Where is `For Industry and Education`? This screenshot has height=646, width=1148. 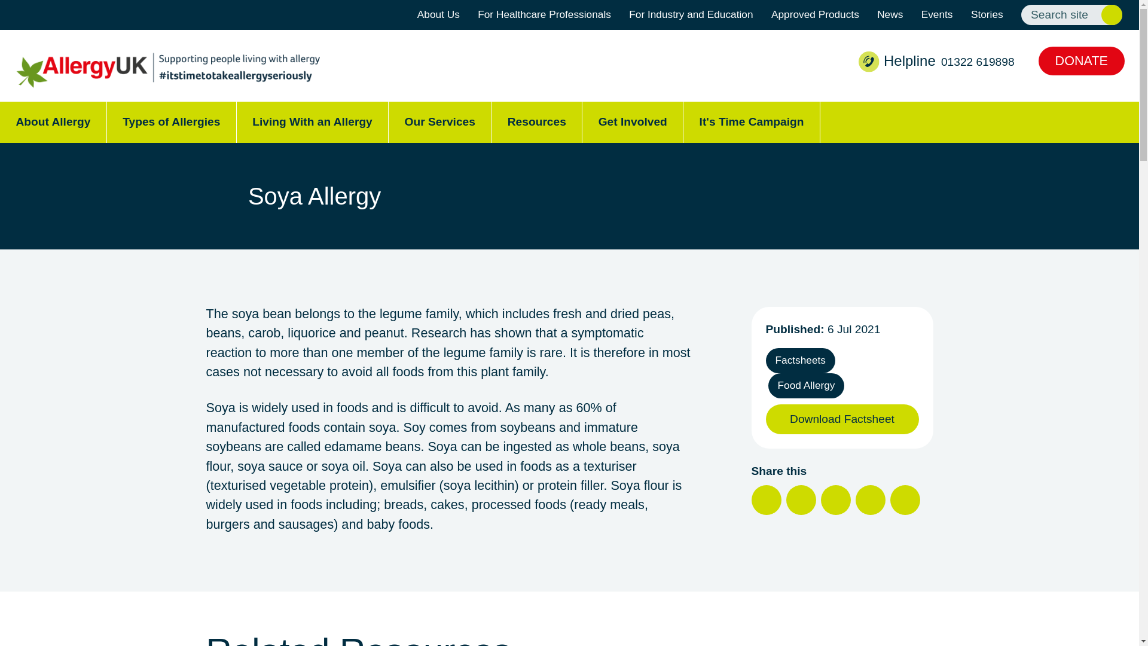 For Industry and Education is located at coordinates (691, 15).